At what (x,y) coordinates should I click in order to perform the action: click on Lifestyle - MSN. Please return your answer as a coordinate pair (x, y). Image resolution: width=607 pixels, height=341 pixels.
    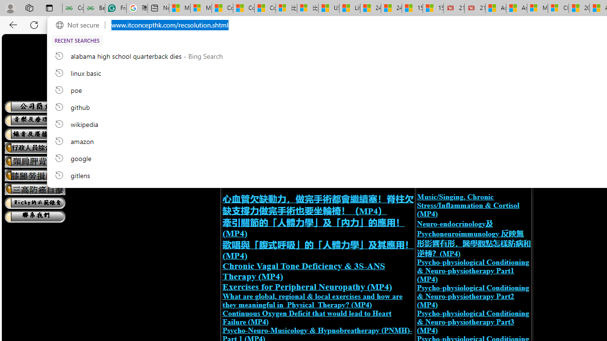
    Looking at the image, I should click on (349, 9).